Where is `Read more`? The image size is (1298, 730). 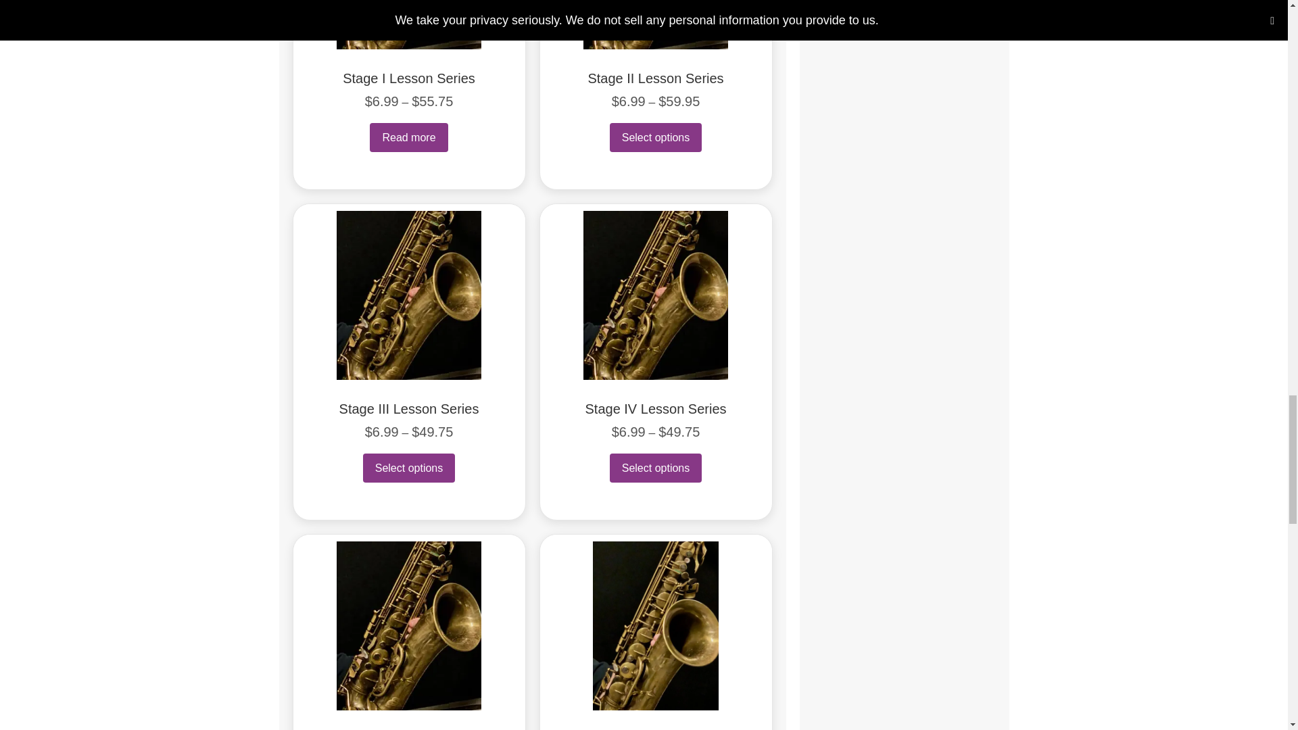
Read more is located at coordinates (408, 137).